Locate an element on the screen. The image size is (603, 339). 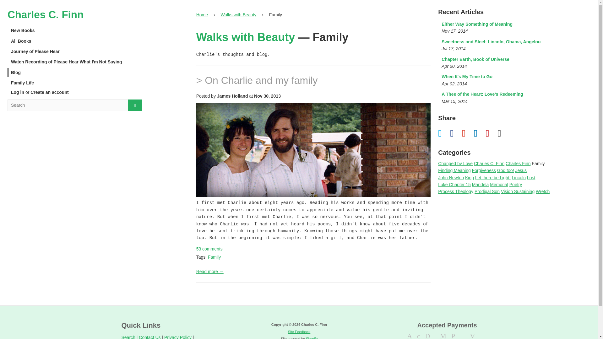
Journey of Please Hear is located at coordinates (495, 45).